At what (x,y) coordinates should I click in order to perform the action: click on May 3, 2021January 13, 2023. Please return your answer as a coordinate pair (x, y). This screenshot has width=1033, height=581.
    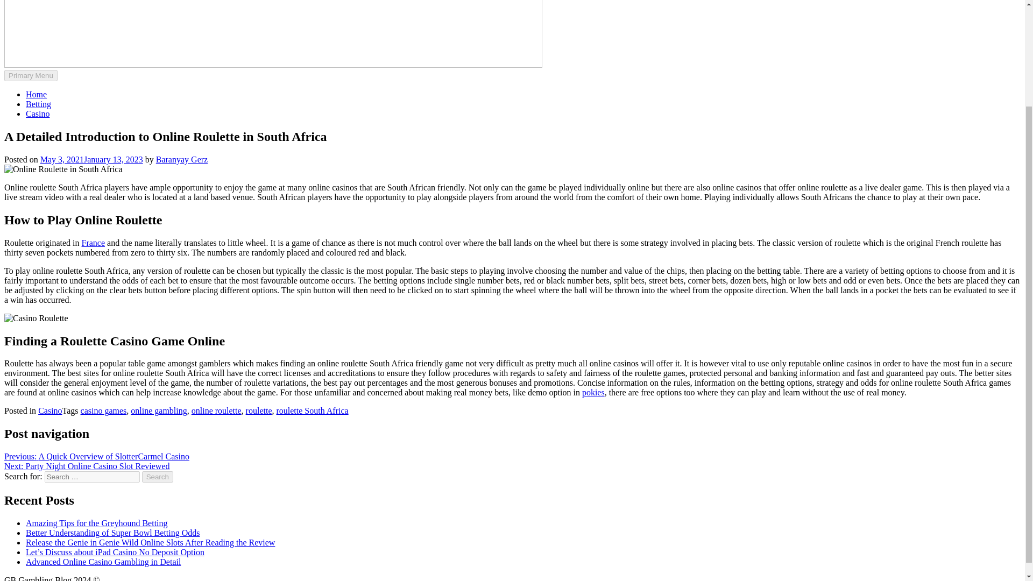
    Looking at the image, I should click on (91, 159).